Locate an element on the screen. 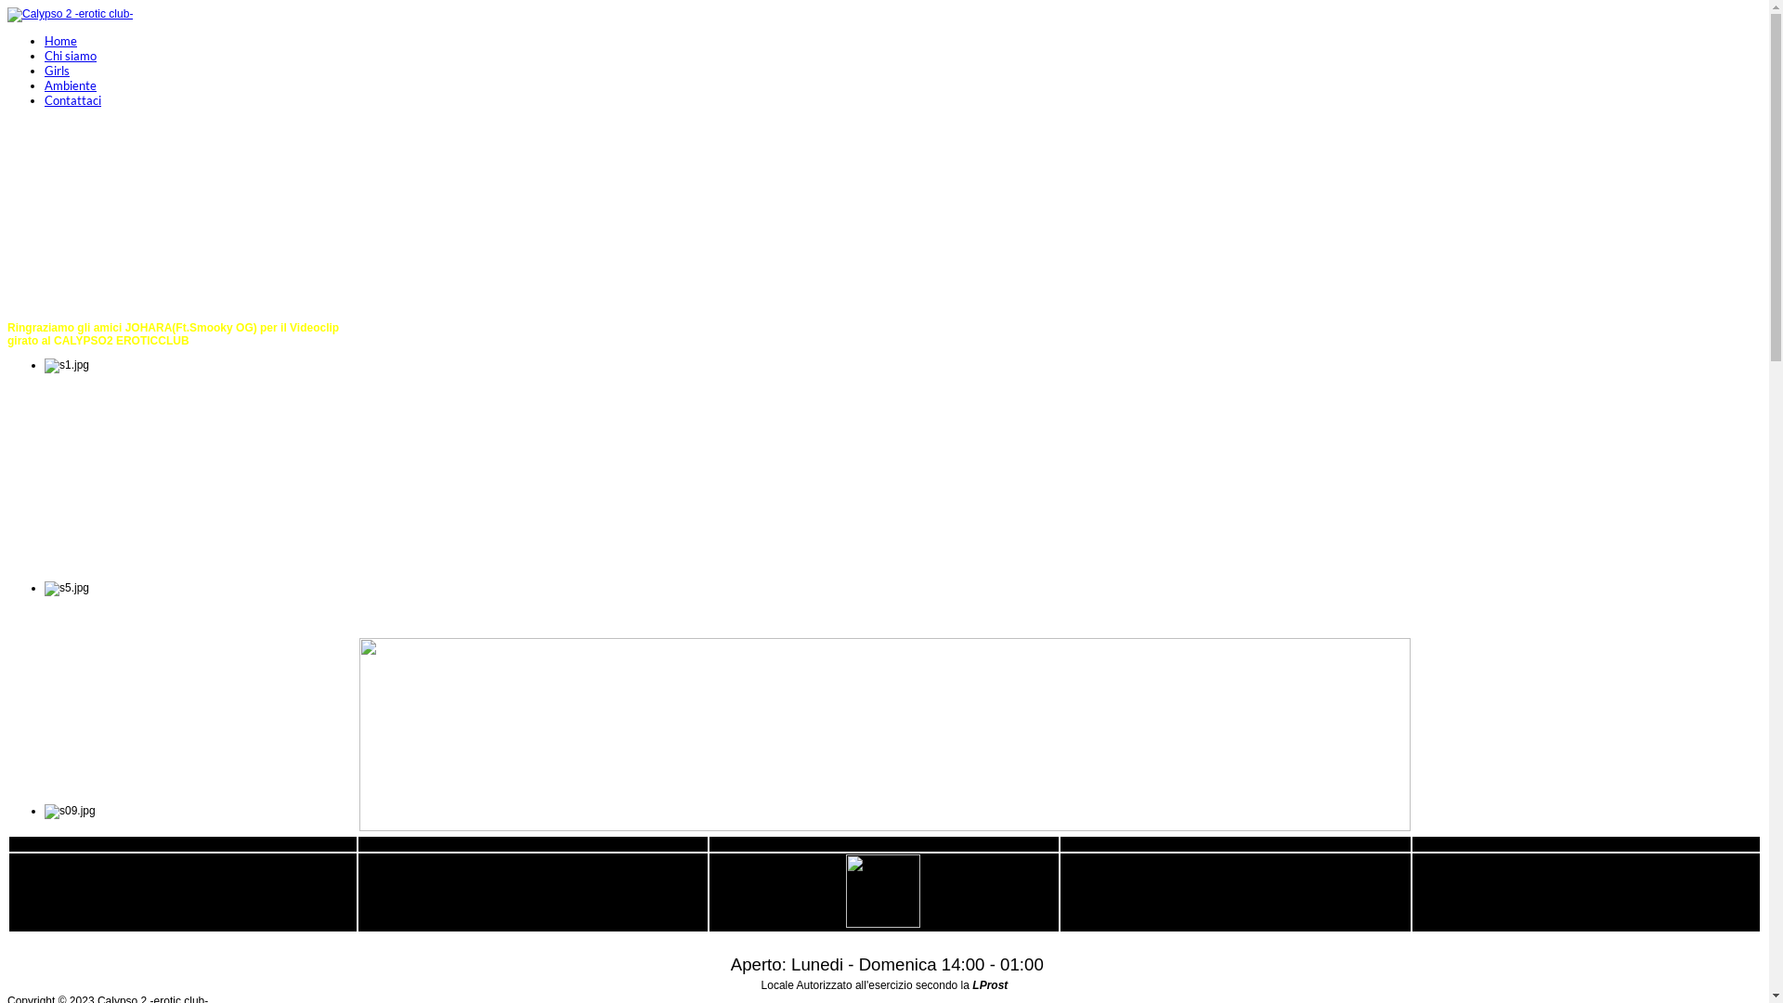 The height and width of the screenshot is (1003, 1783). Chi siamo is located at coordinates (71, 56).